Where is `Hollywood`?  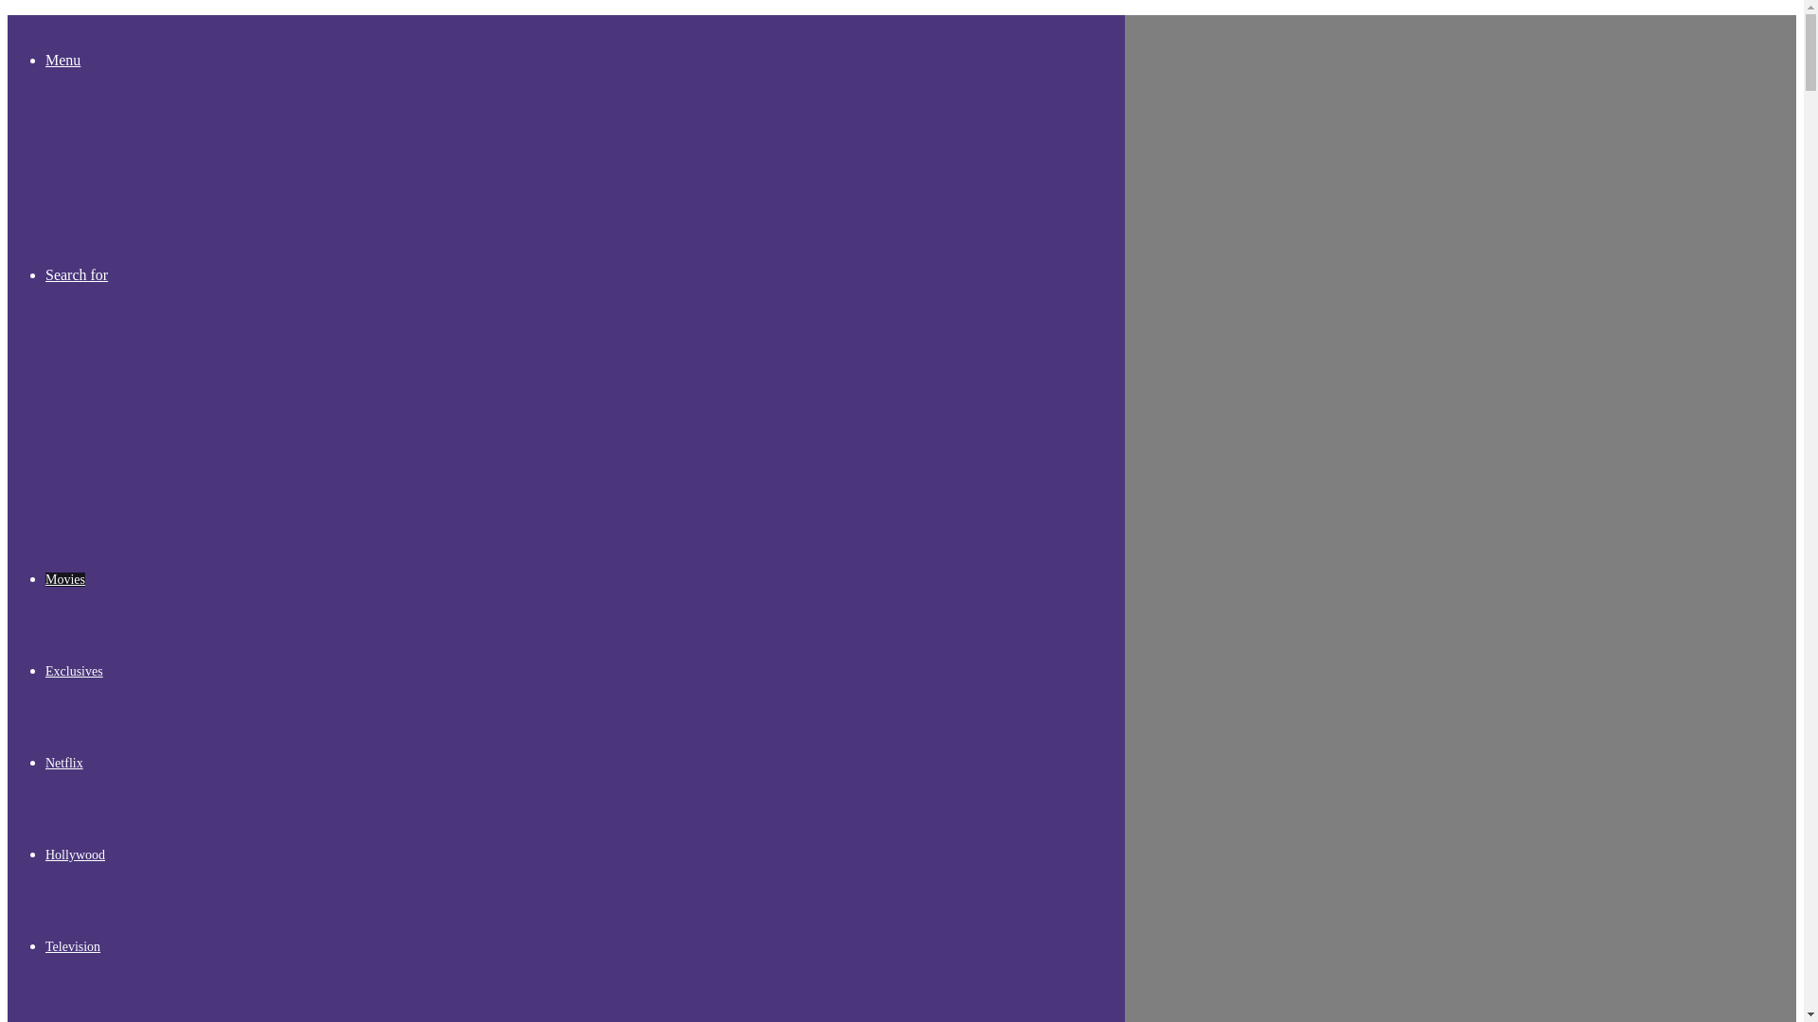
Hollywood is located at coordinates (76, 855).